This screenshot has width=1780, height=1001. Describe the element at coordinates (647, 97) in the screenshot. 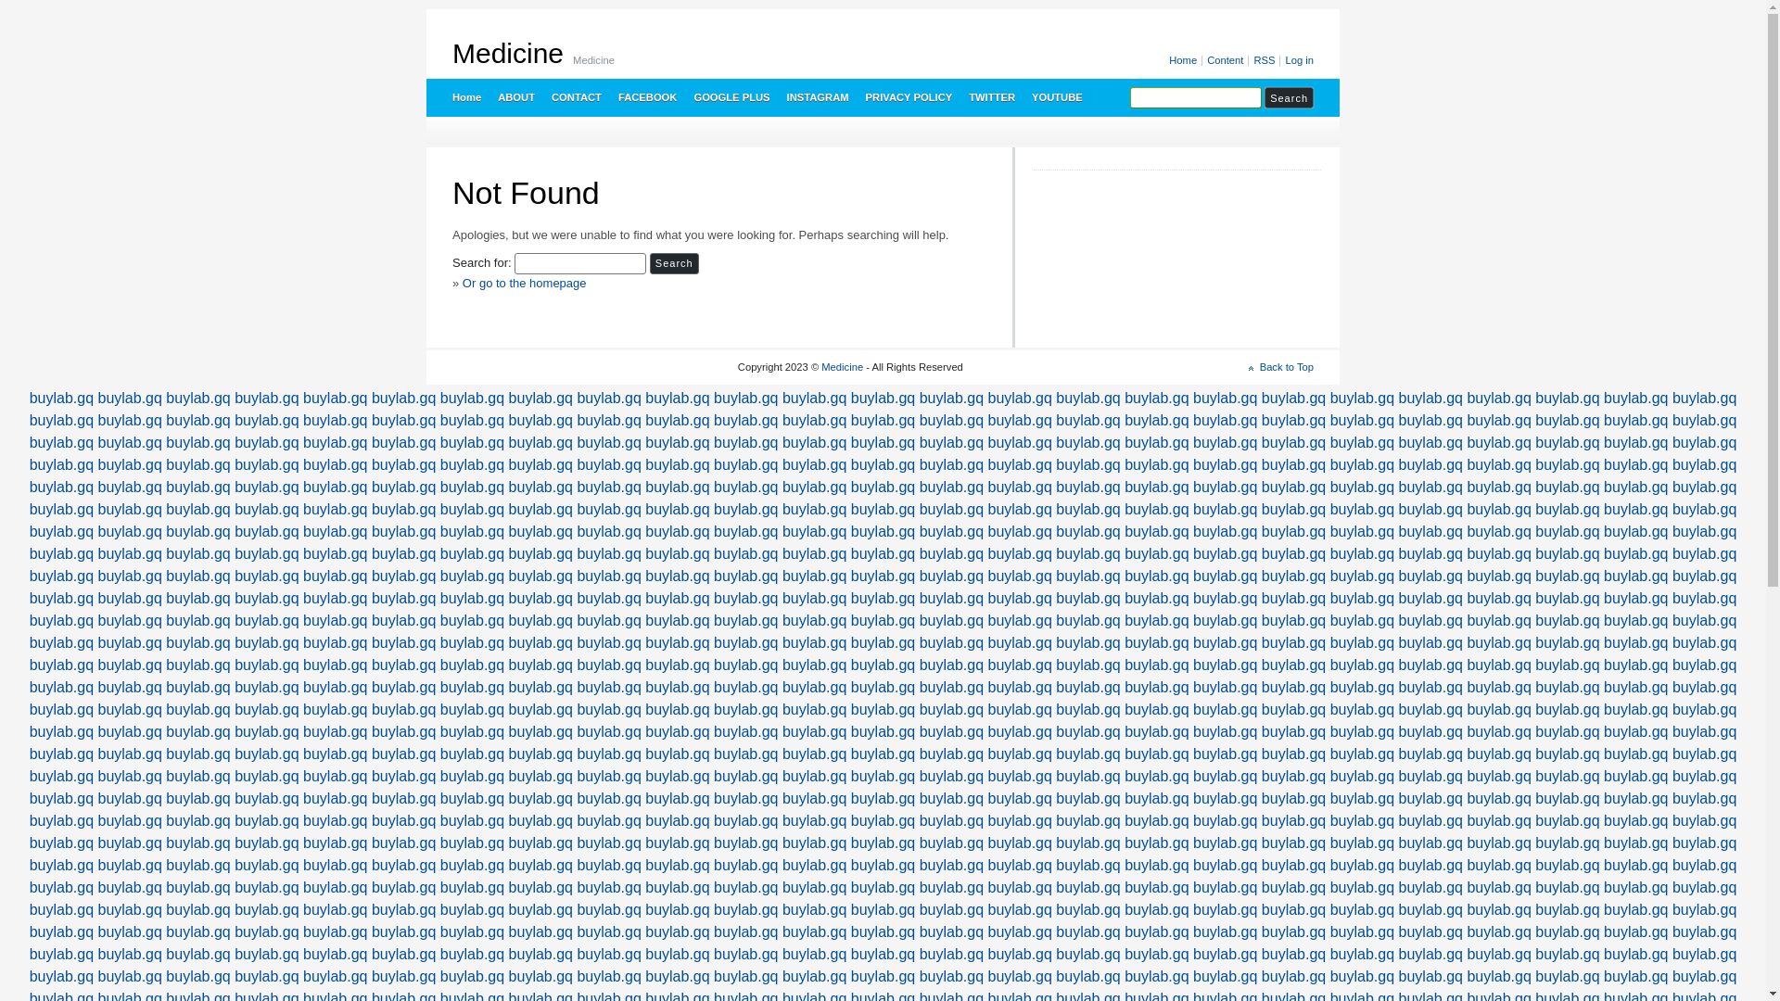

I see `FACEBOOK` at that location.